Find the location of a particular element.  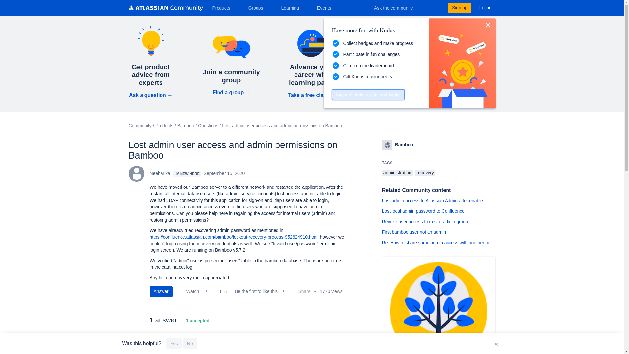

Log in is located at coordinates (486, 8).